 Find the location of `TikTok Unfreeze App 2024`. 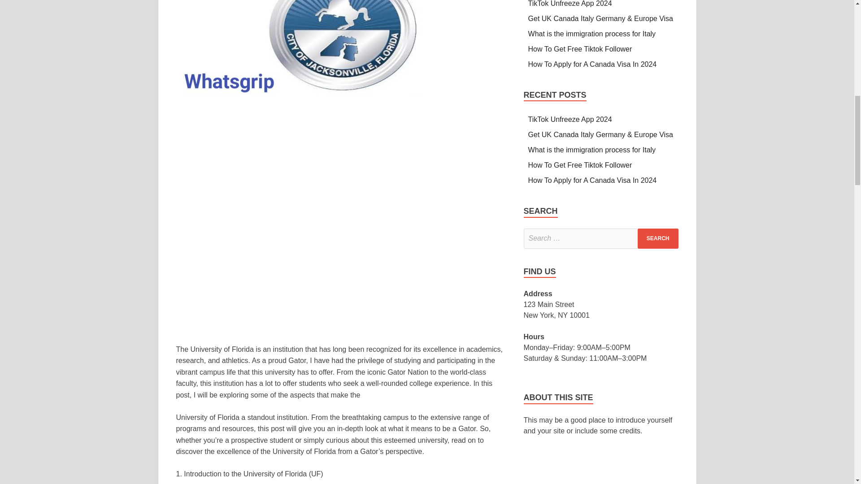

TikTok Unfreeze App 2024 is located at coordinates (570, 4).